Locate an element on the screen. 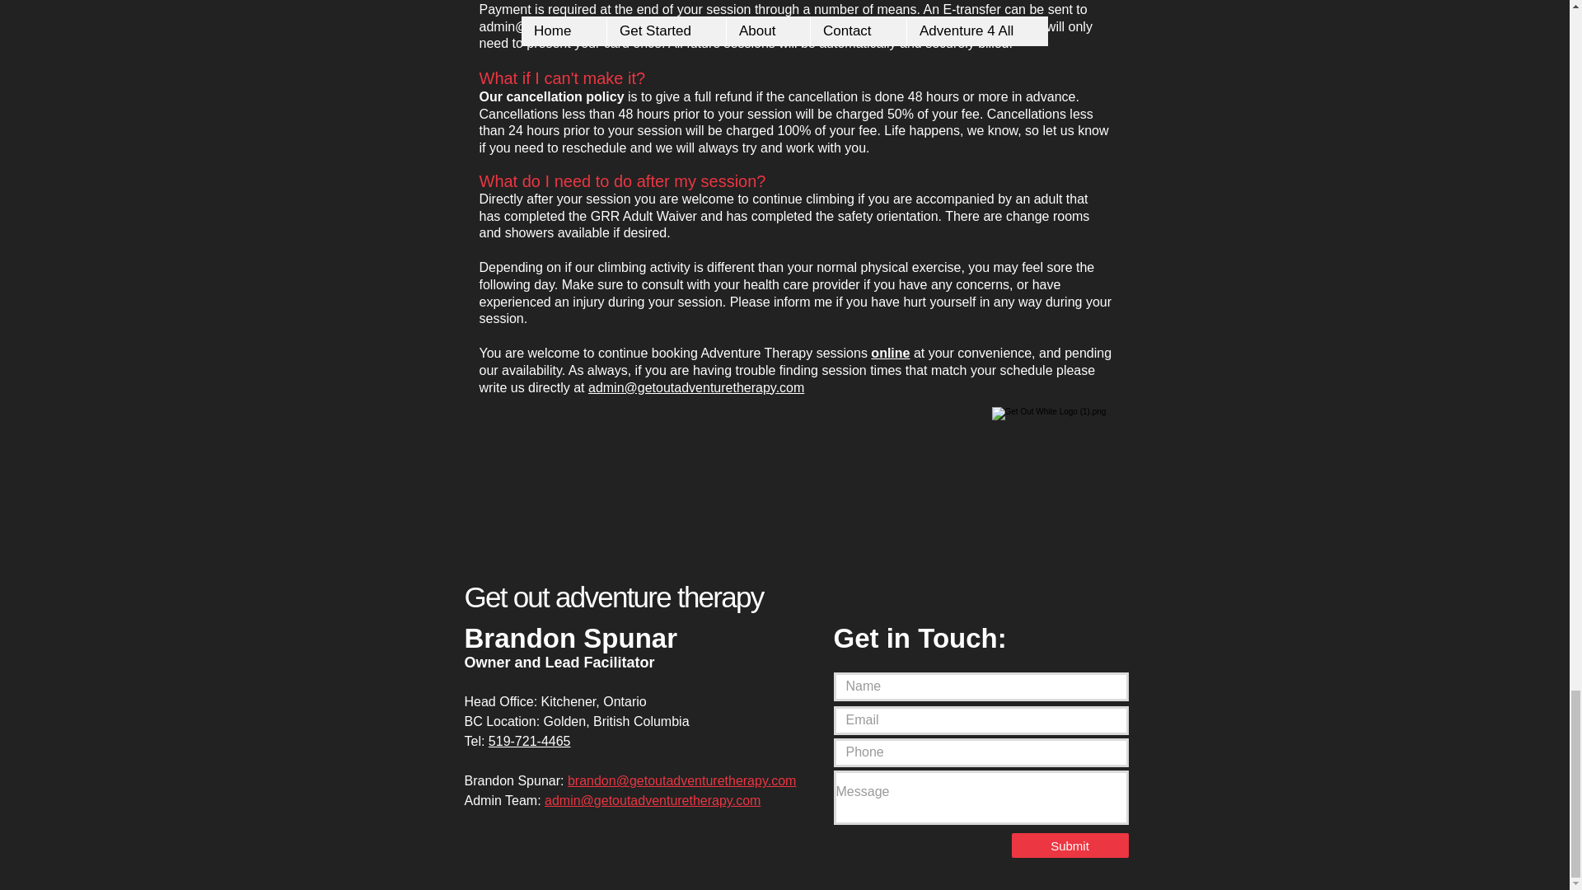 This screenshot has height=890, width=1582. Submit is located at coordinates (1070, 845).